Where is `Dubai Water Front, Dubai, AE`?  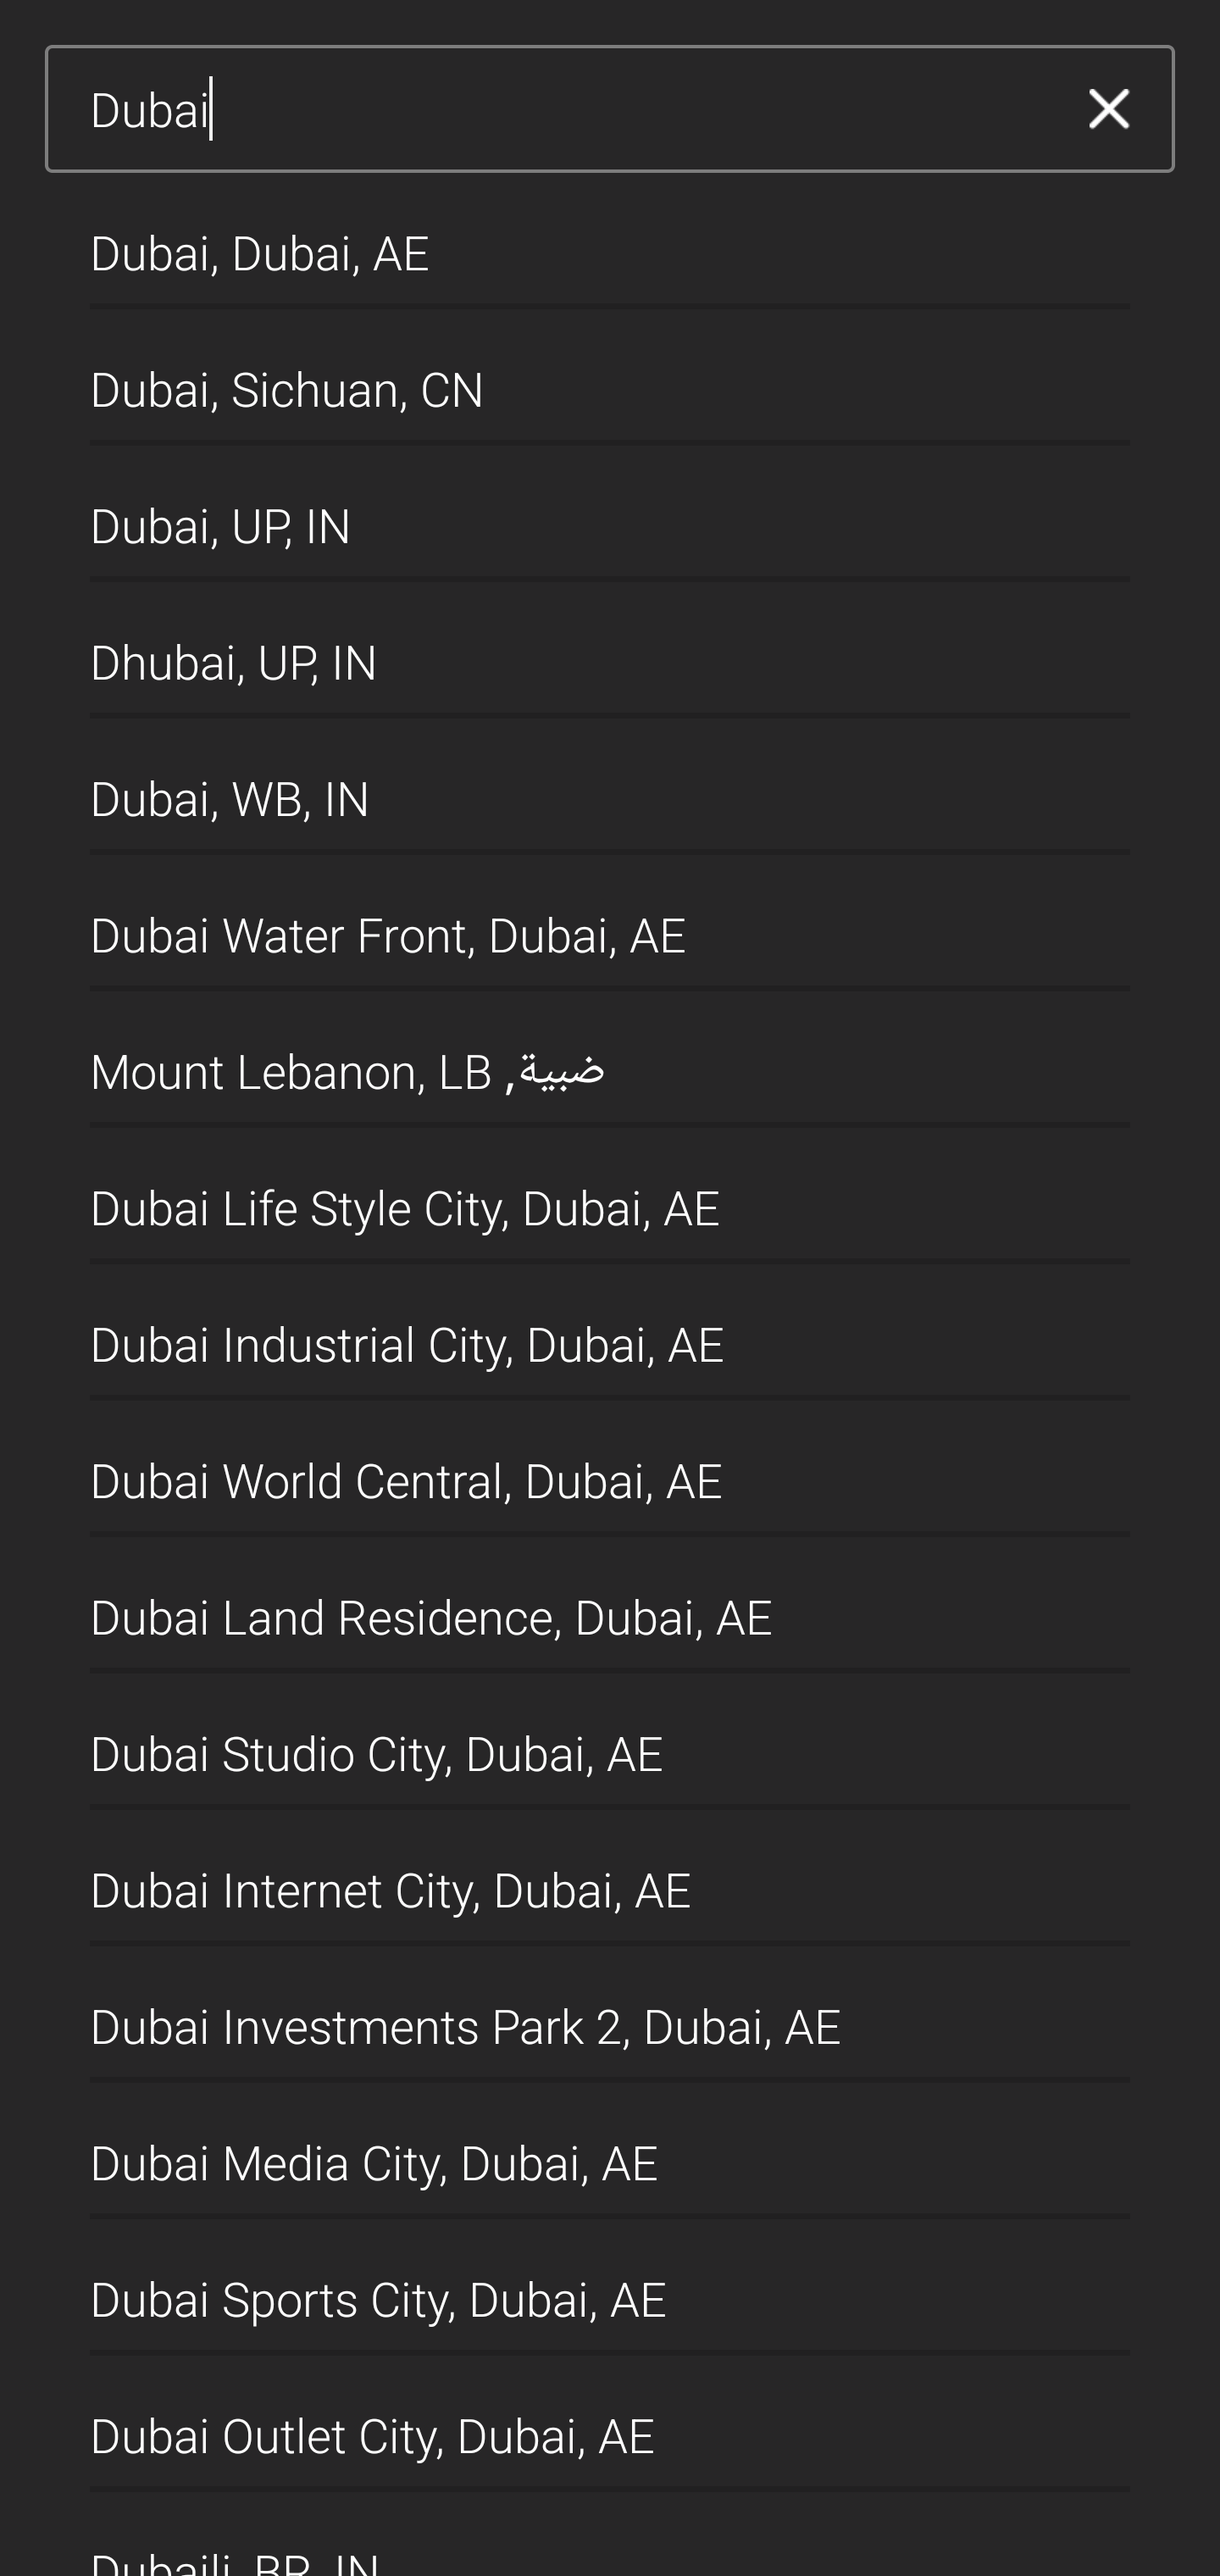
Dubai Water Front, Dubai, AE is located at coordinates (610, 924).